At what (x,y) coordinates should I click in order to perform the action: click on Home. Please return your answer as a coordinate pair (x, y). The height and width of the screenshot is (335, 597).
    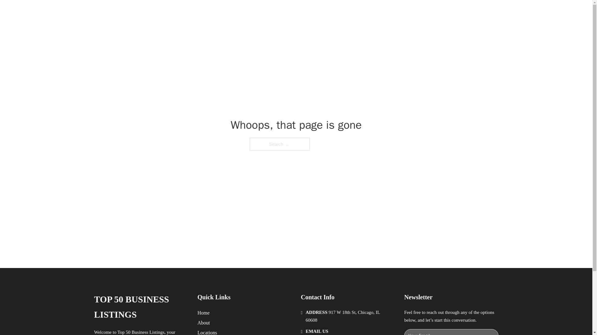
    Looking at the image, I should click on (203, 313).